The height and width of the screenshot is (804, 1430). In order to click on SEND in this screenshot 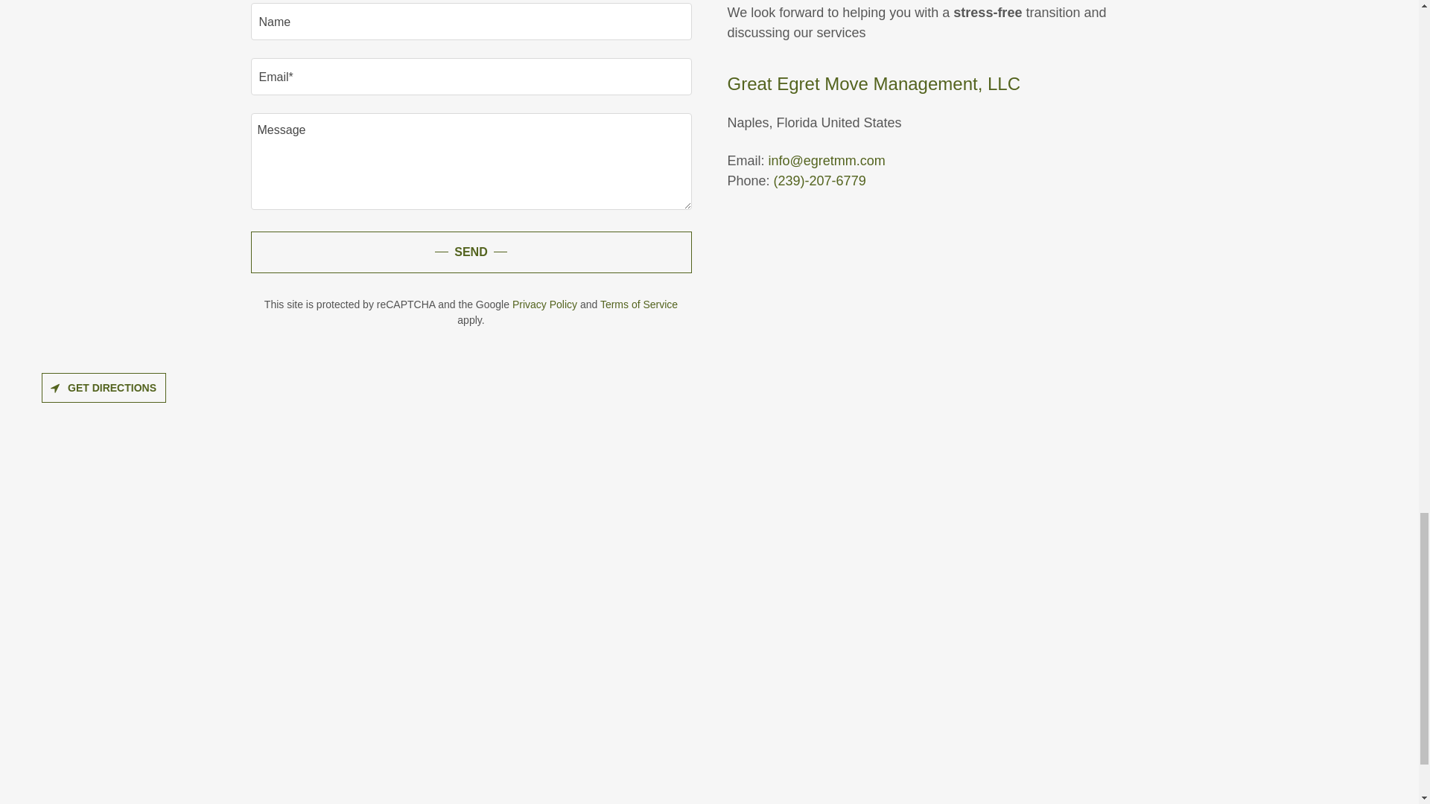, I will do `click(471, 252)`.